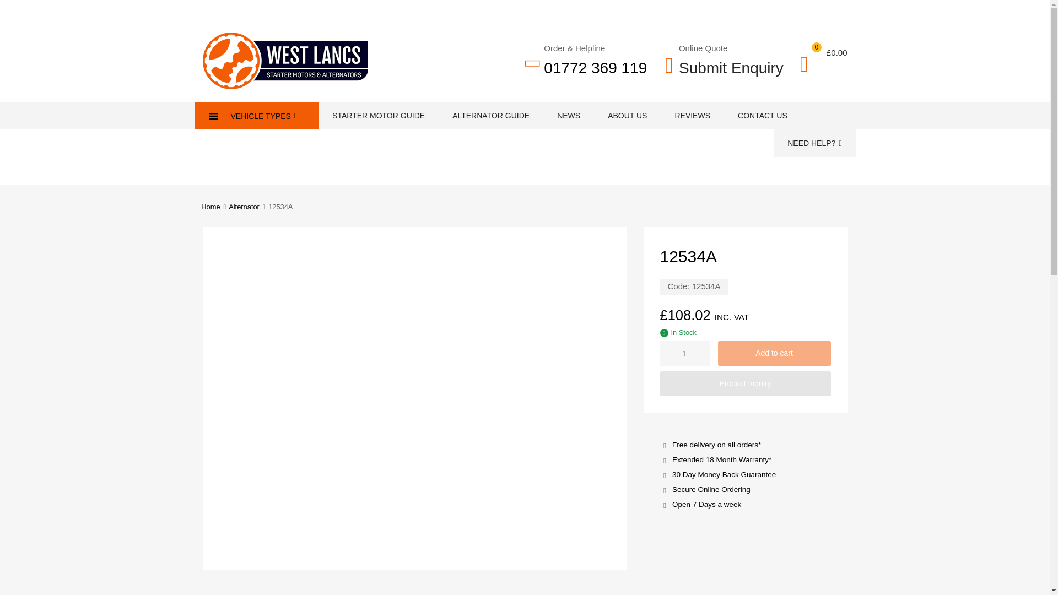  Describe the element at coordinates (491, 116) in the screenshot. I see `ALTERNATOR GUIDE` at that location.